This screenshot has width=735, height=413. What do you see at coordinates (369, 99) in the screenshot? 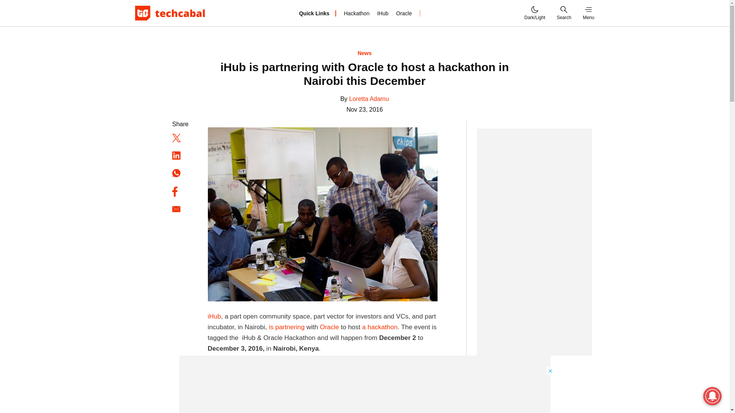
I see `Posts by Loretta Adamu` at bounding box center [369, 99].